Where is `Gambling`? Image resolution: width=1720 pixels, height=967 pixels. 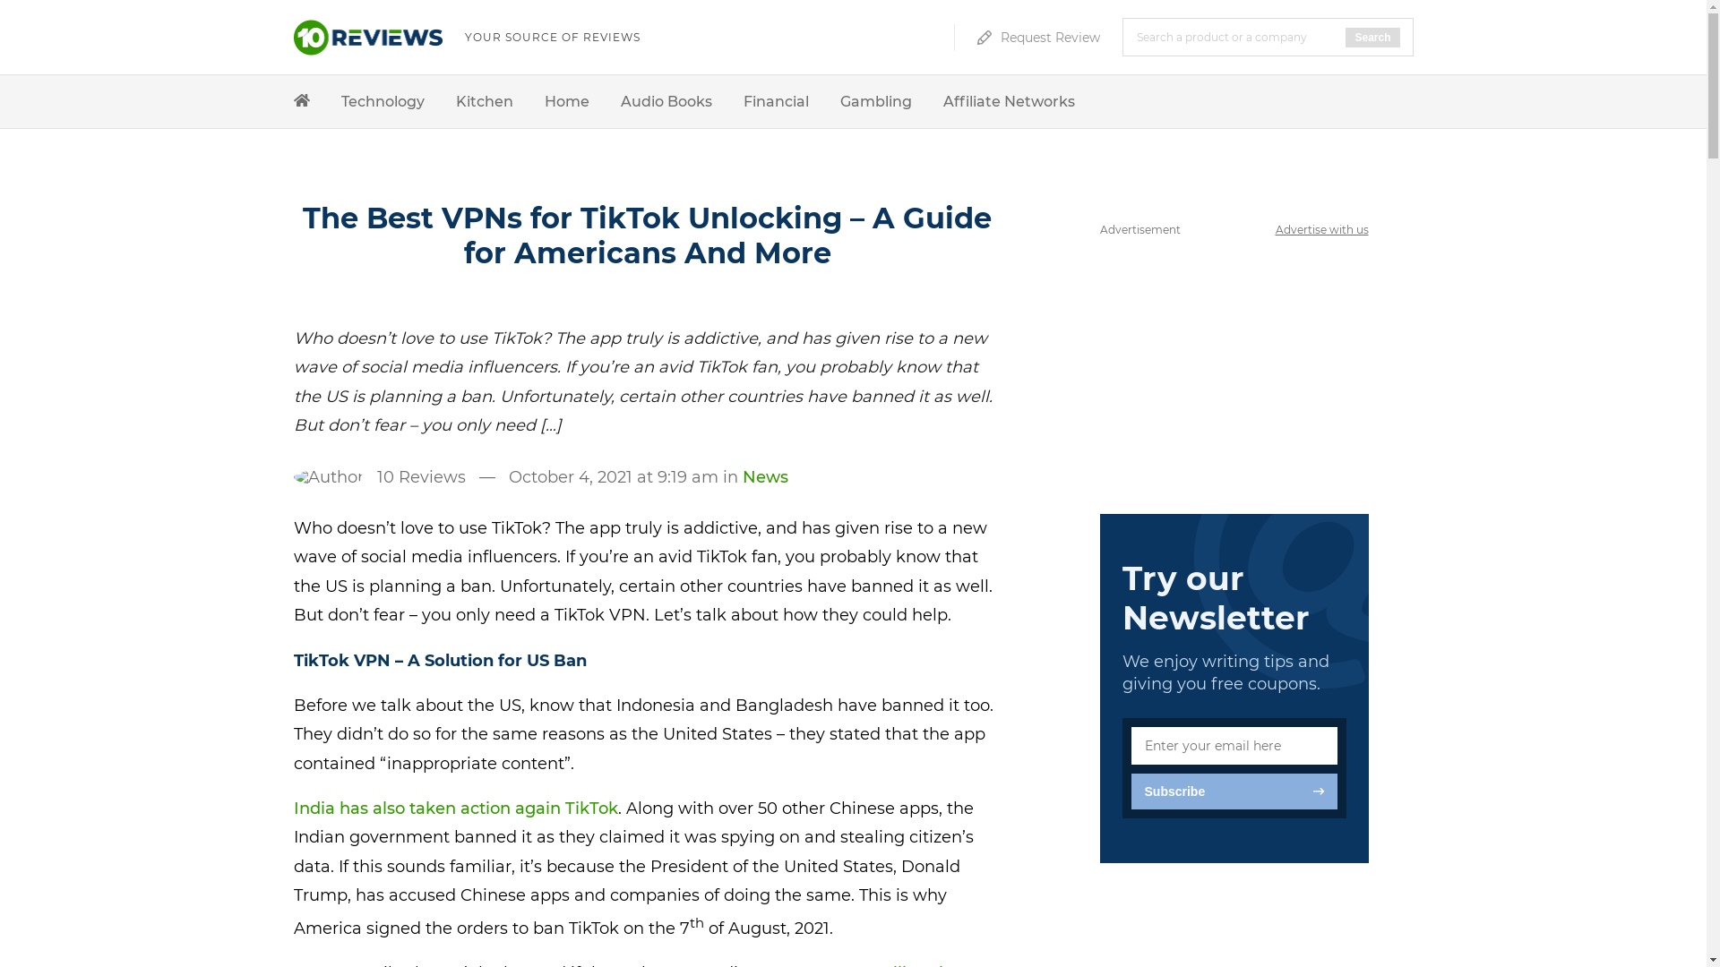
Gambling is located at coordinates (876, 102).